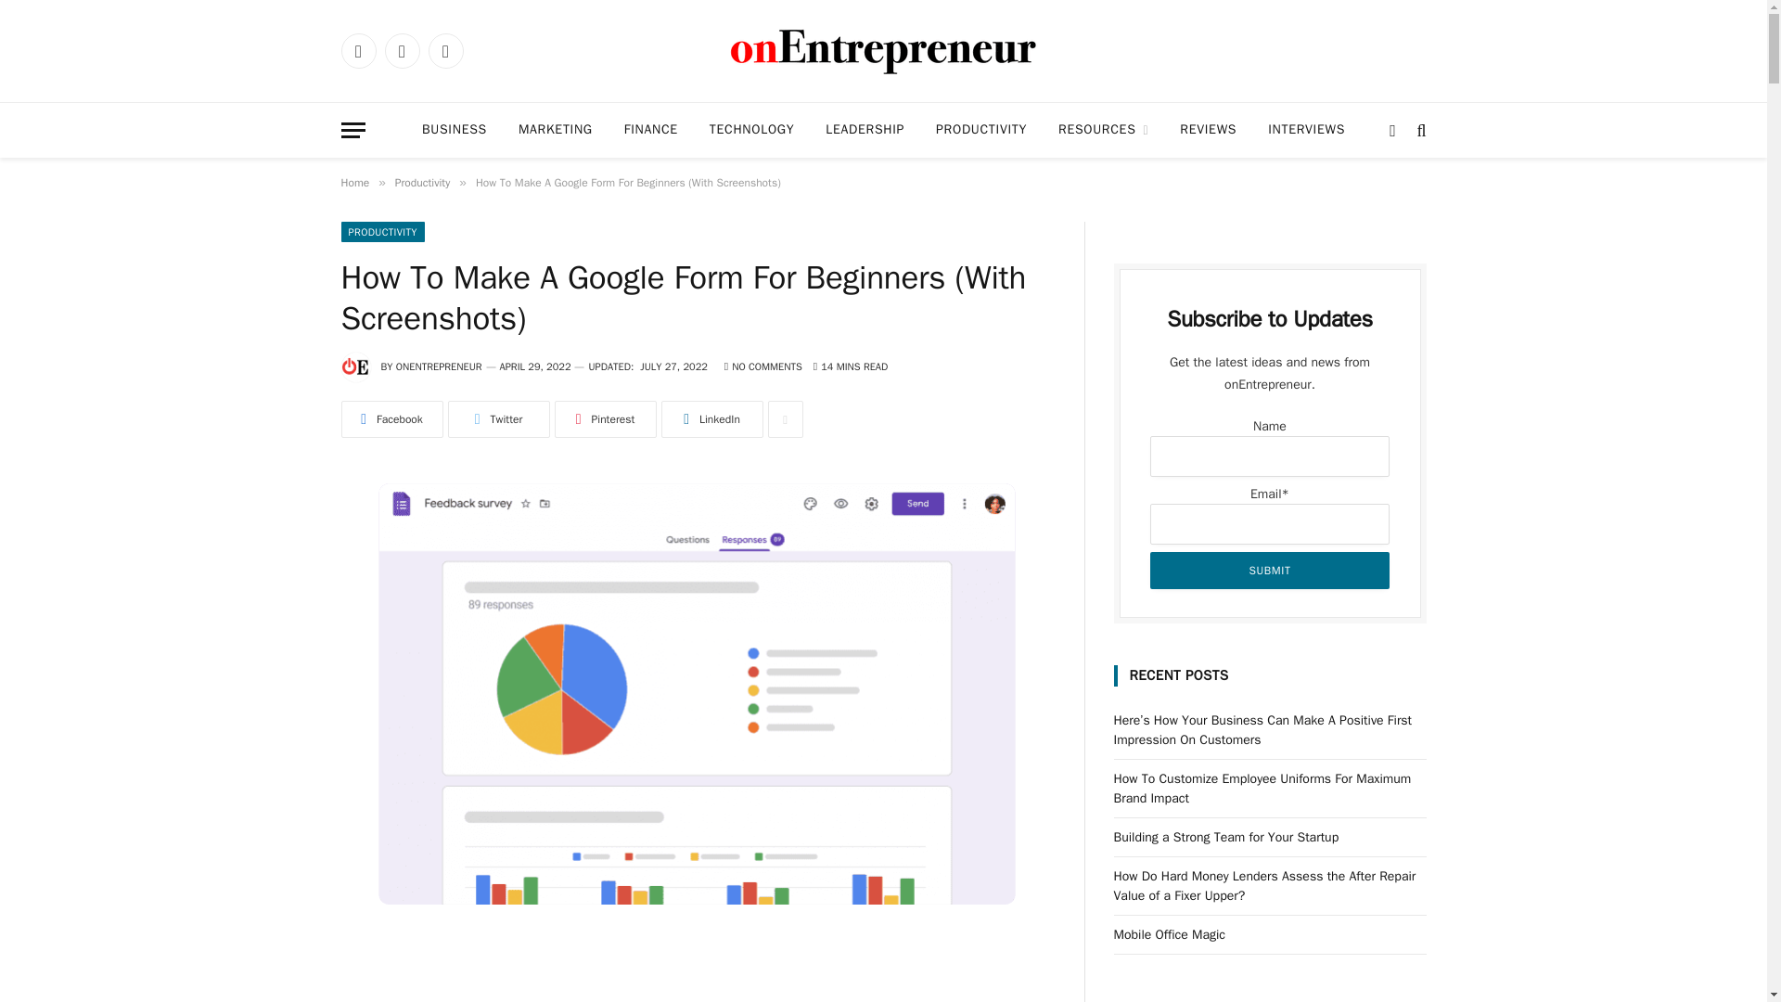 Image resolution: width=1781 pixels, height=1002 pixels. I want to click on TECHNOLOGY, so click(751, 130).